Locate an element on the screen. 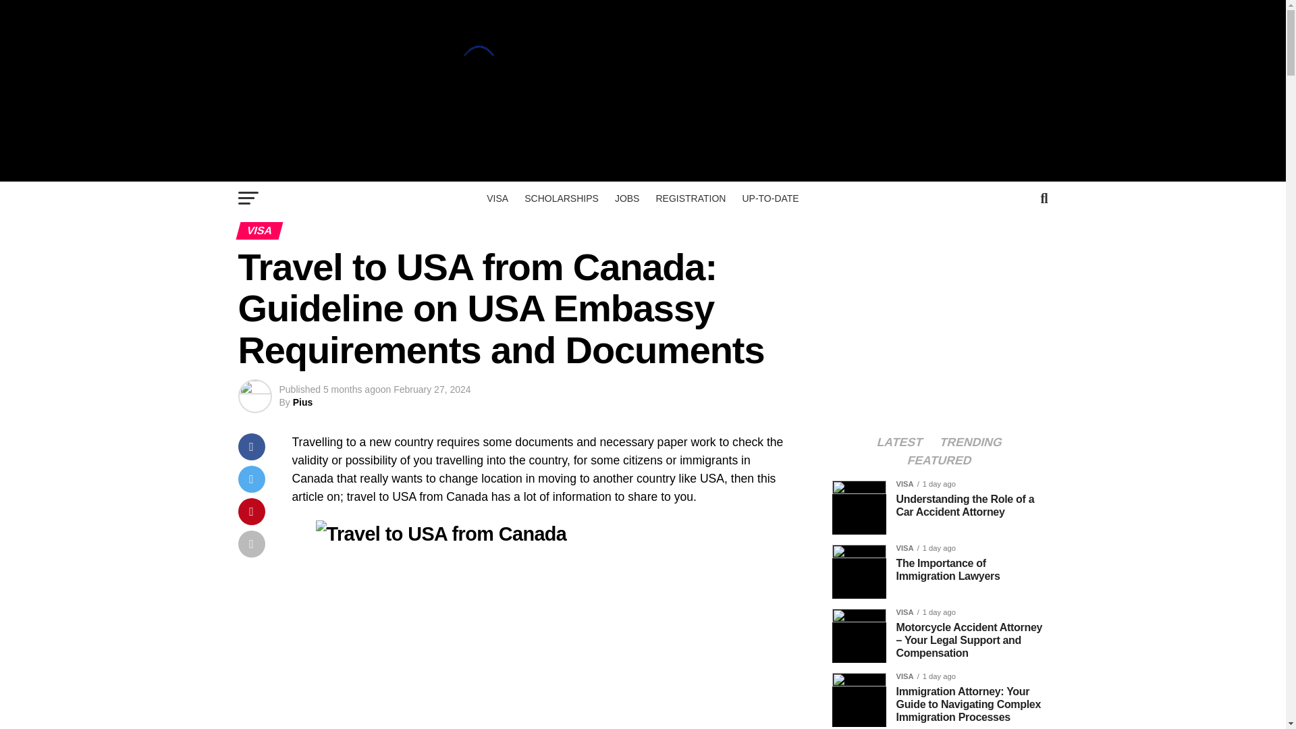 The image size is (1296, 729). UP-TO-DATE is located at coordinates (769, 198).